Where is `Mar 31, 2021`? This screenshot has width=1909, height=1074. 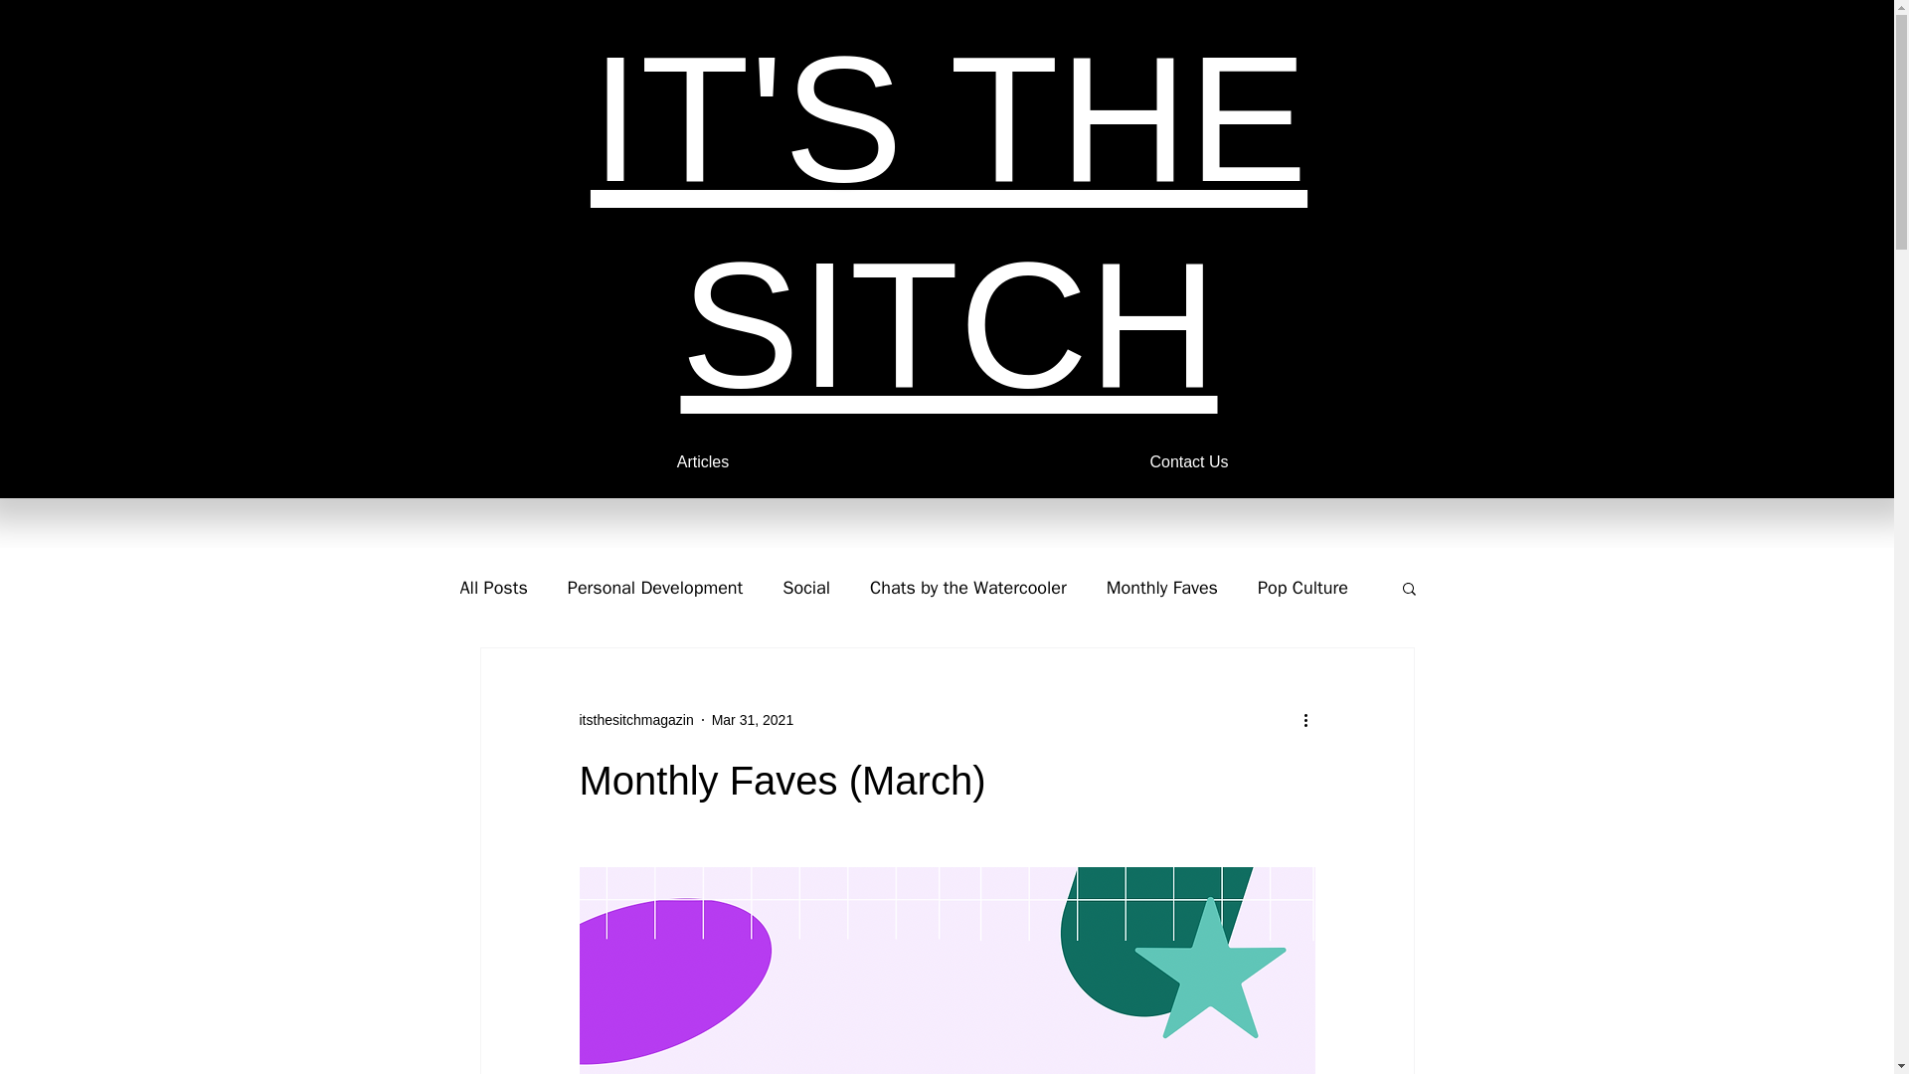 Mar 31, 2021 is located at coordinates (753, 720).